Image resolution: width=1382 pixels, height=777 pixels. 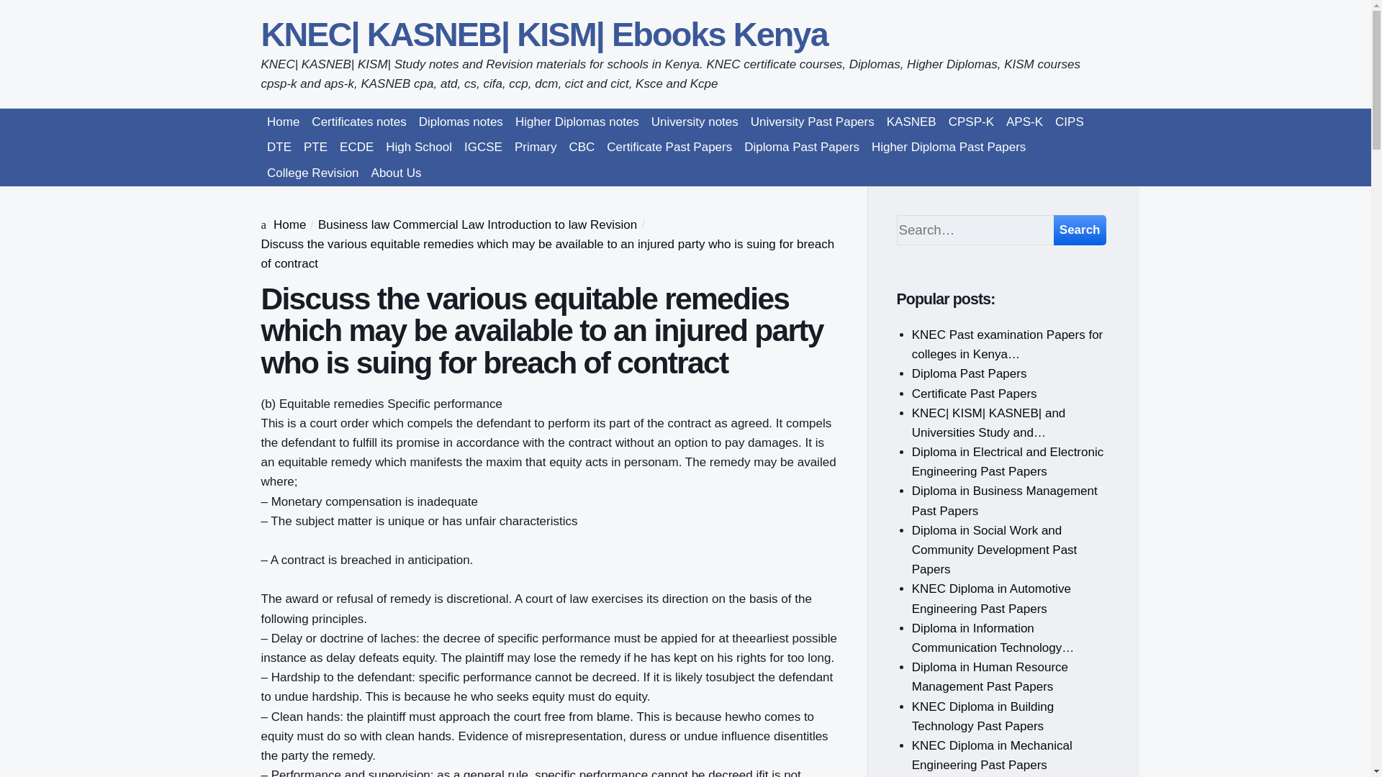 I want to click on CIPS, so click(x=1070, y=121).